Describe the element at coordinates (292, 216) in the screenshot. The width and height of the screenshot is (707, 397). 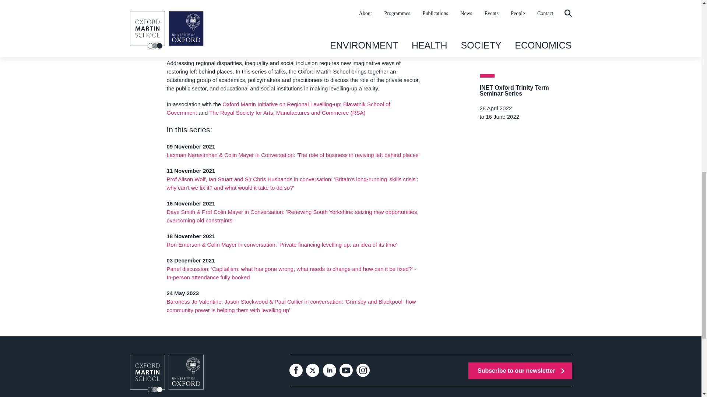
I see `More on this event` at that location.